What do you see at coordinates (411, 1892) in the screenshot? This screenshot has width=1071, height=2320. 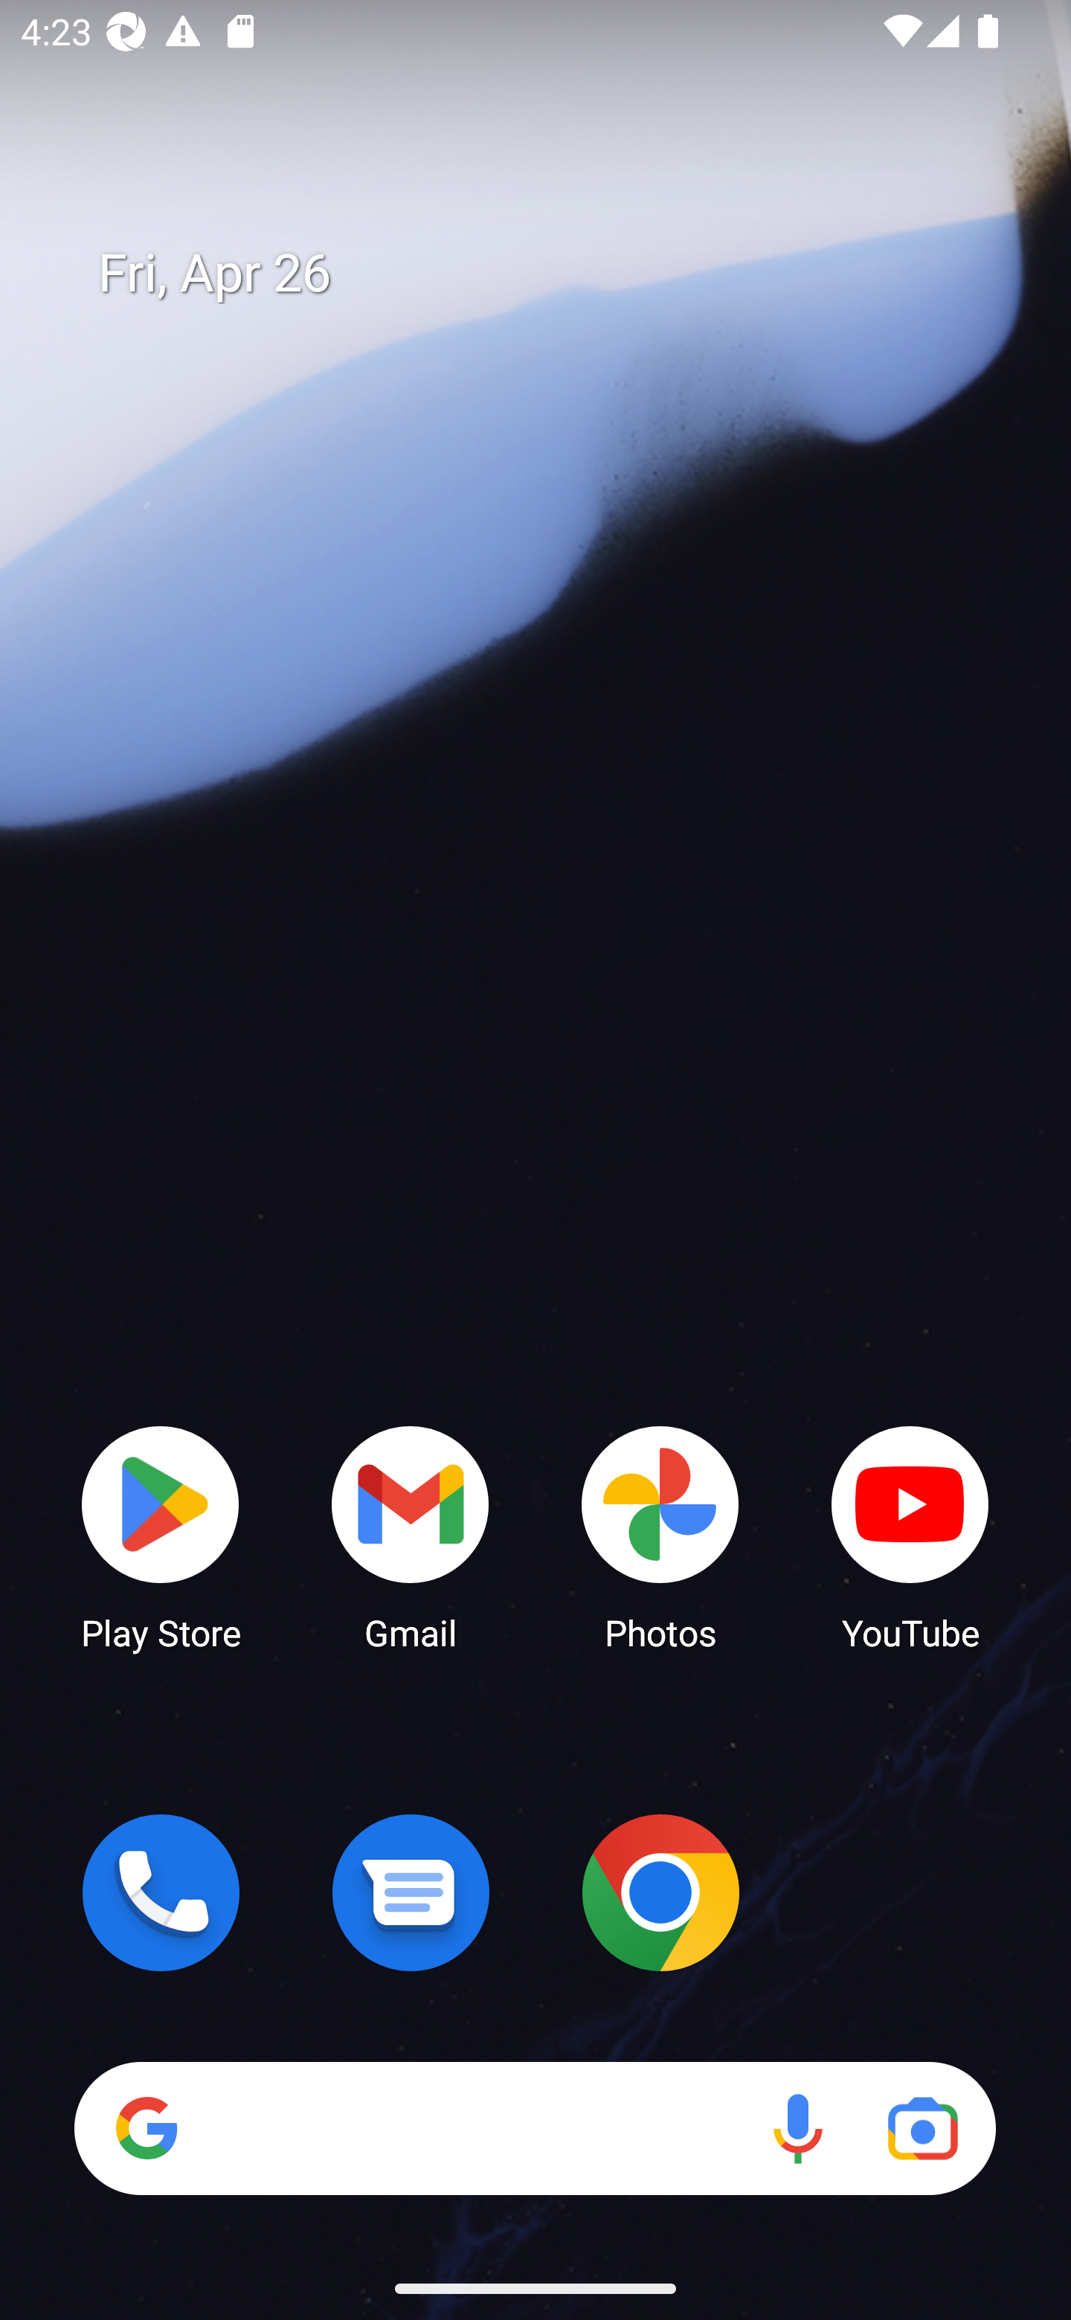 I see `Messages` at bounding box center [411, 1892].